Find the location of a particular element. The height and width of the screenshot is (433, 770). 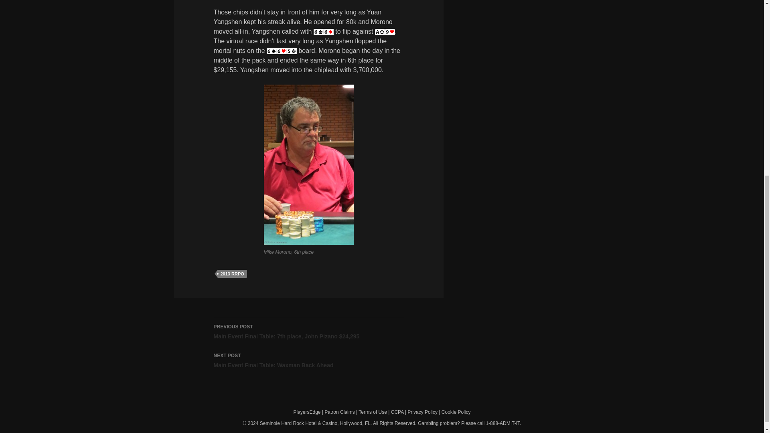

2013 RRPO is located at coordinates (308, 361).